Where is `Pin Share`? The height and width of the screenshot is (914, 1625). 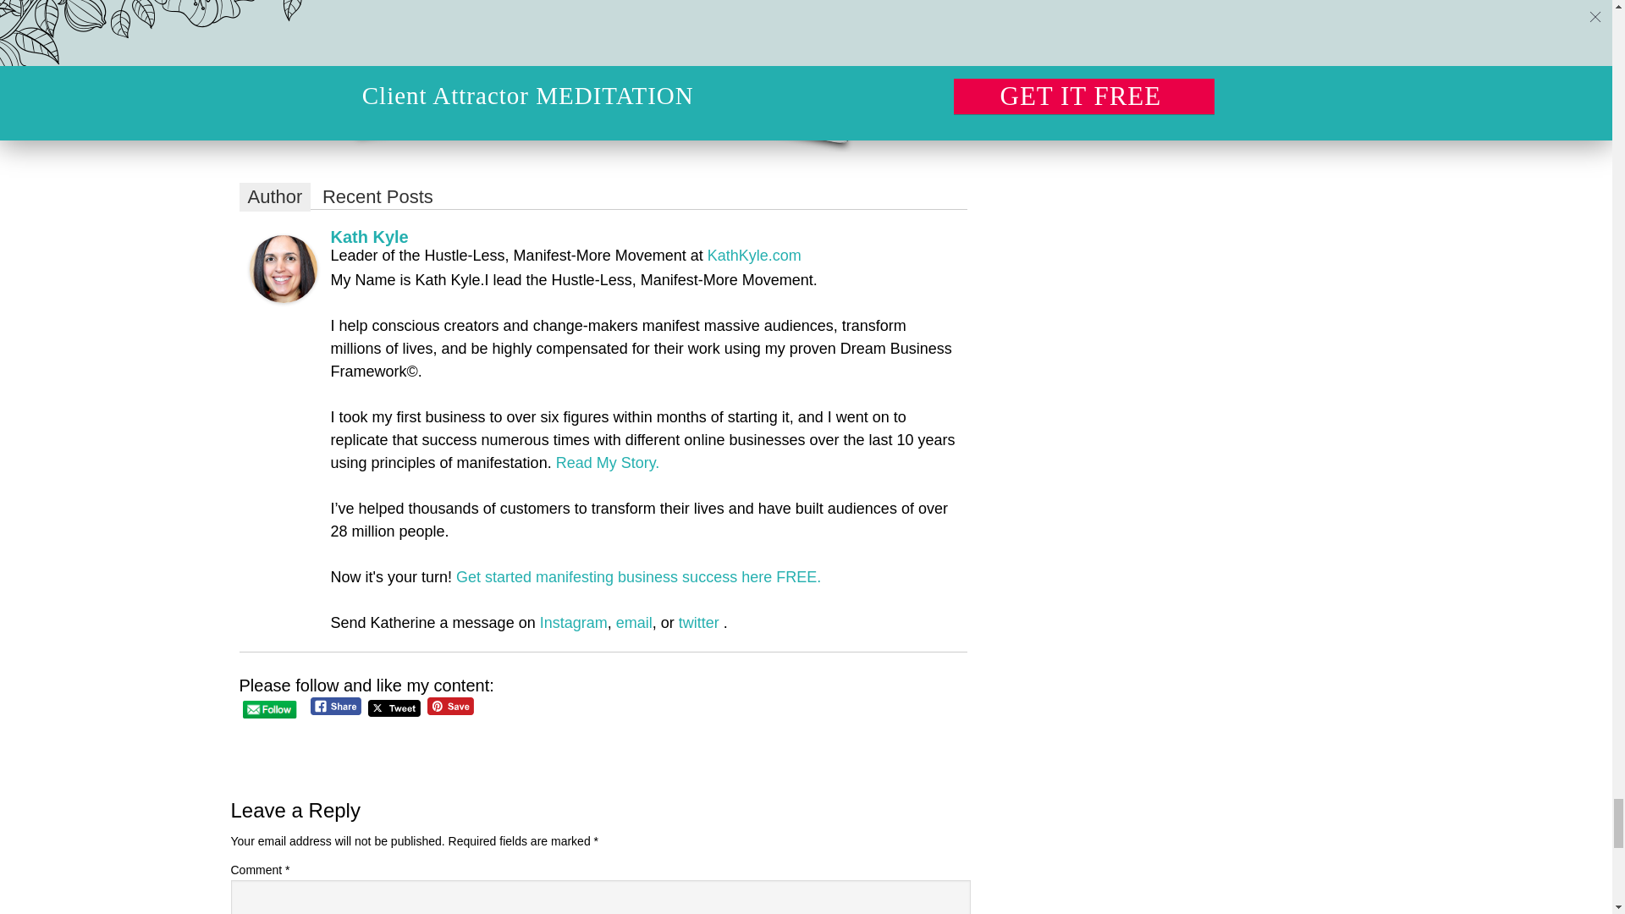
Pin Share is located at coordinates (450, 706).